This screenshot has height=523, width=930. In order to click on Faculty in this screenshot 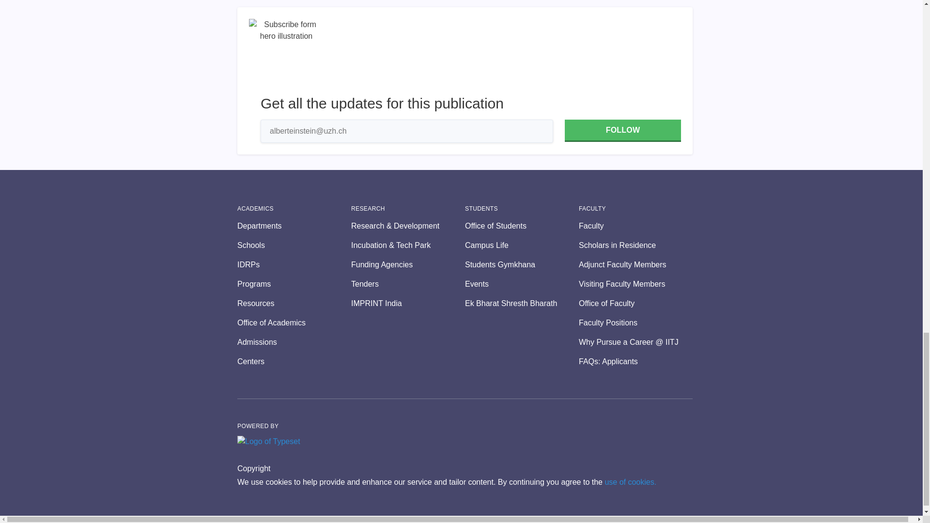, I will do `click(635, 226)`.